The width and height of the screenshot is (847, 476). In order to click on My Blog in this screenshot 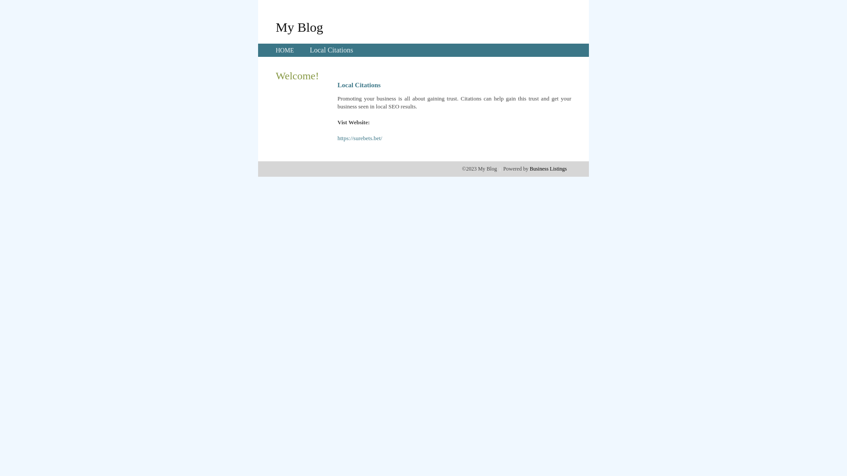, I will do `click(300, 27)`.